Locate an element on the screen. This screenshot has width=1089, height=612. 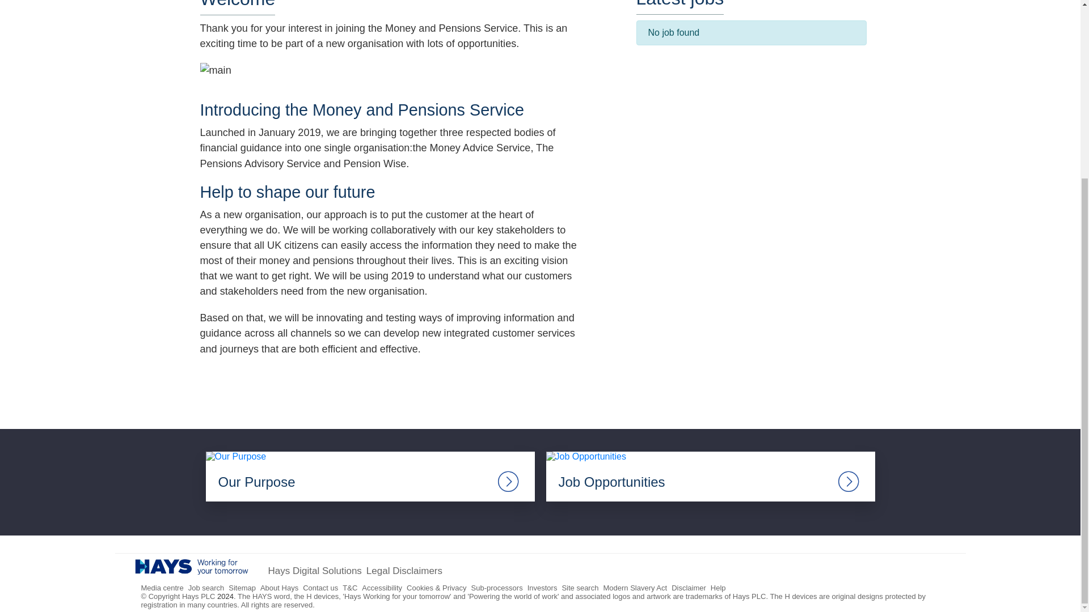
Investors is located at coordinates (542, 588).